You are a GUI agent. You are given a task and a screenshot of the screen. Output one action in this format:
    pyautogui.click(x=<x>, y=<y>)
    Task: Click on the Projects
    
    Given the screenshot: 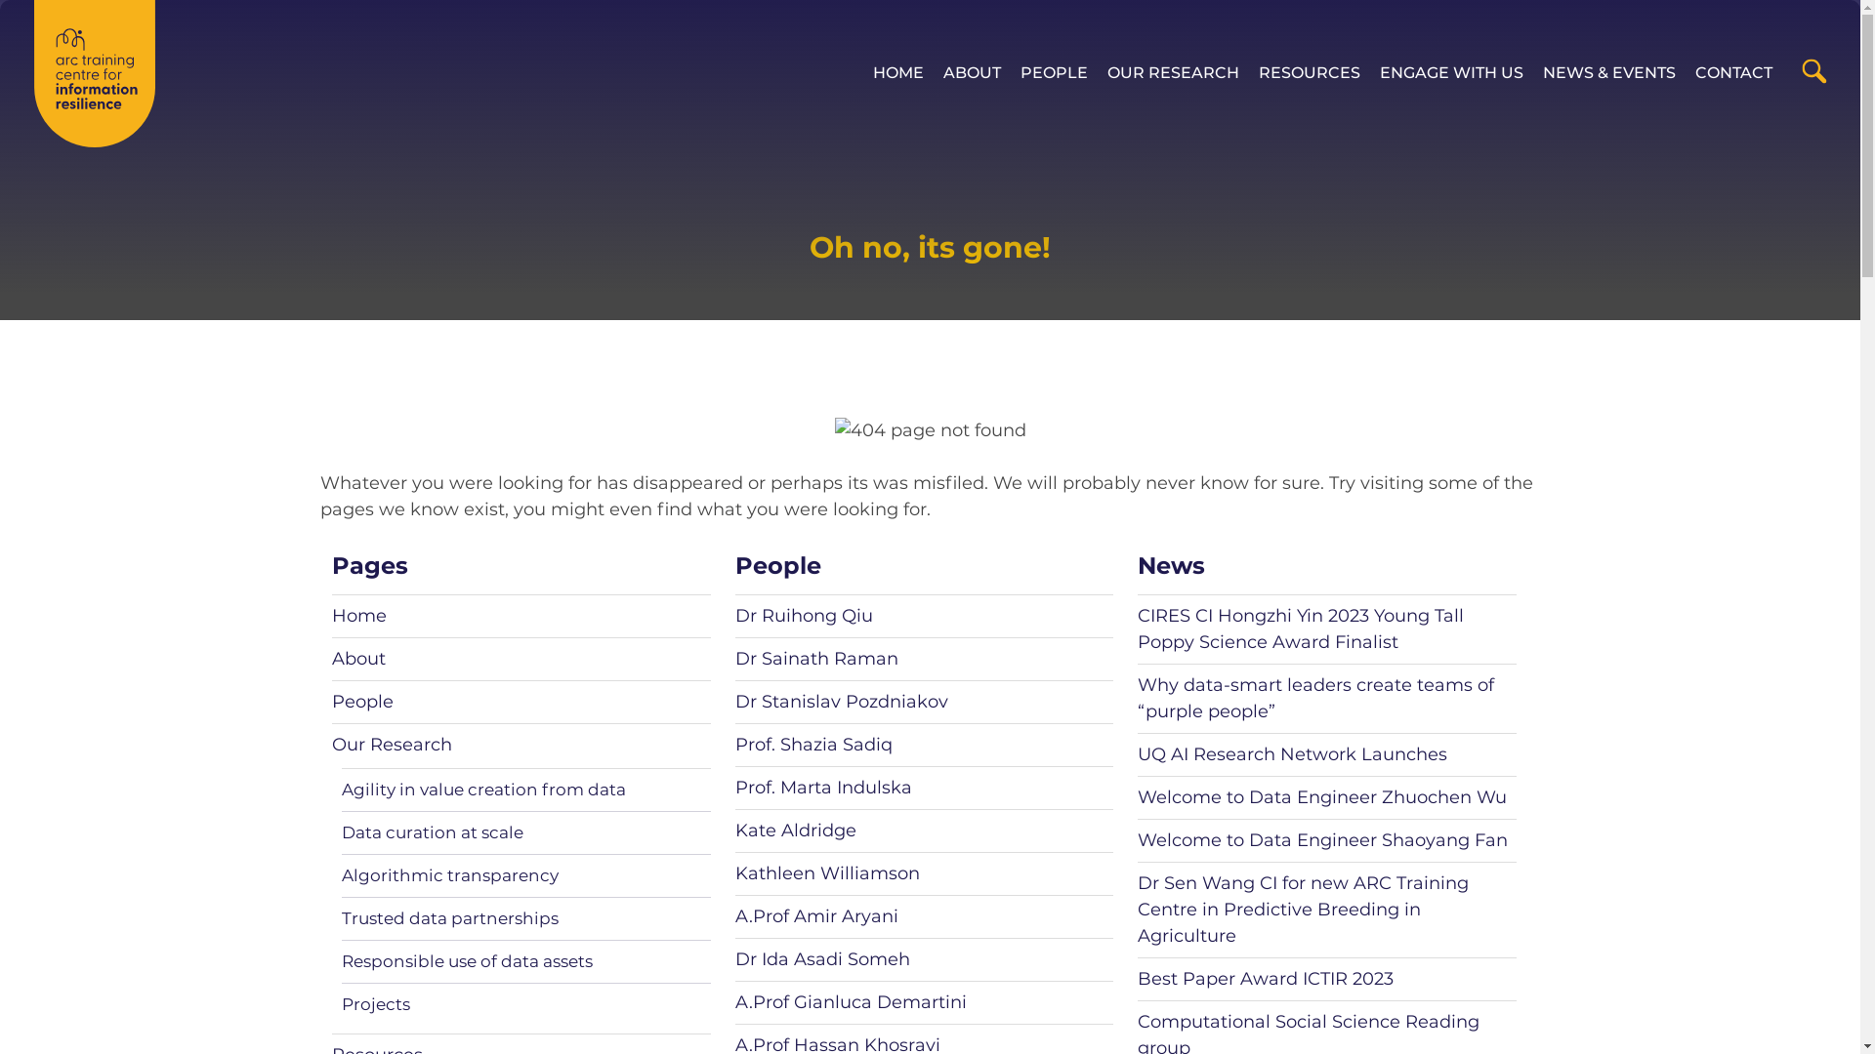 What is the action you would take?
    pyautogui.click(x=376, y=1004)
    